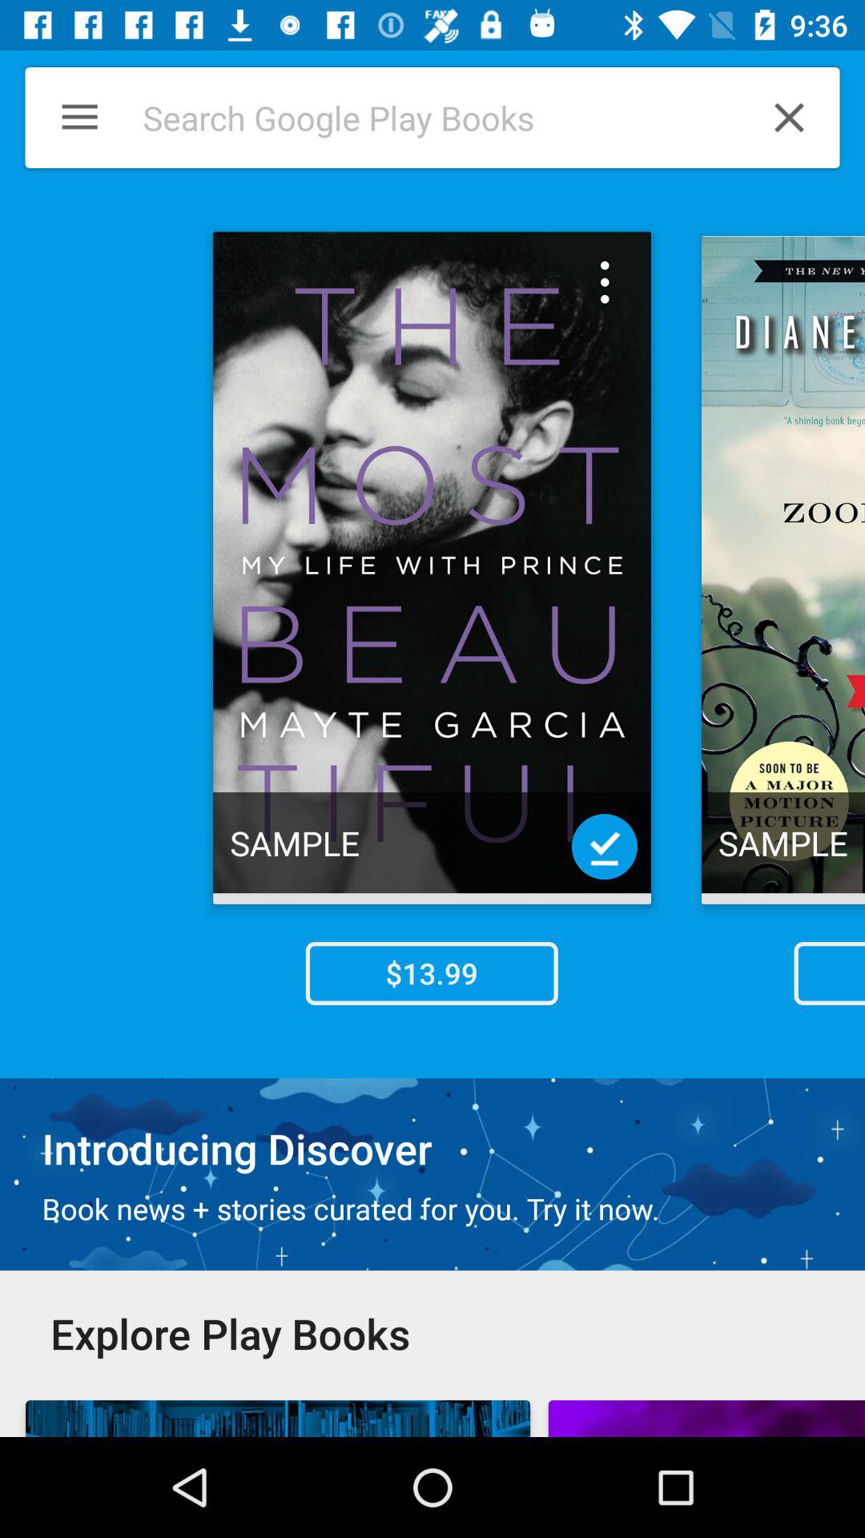 The height and width of the screenshot is (1538, 865). What do you see at coordinates (424, 117) in the screenshot?
I see `search books` at bounding box center [424, 117].